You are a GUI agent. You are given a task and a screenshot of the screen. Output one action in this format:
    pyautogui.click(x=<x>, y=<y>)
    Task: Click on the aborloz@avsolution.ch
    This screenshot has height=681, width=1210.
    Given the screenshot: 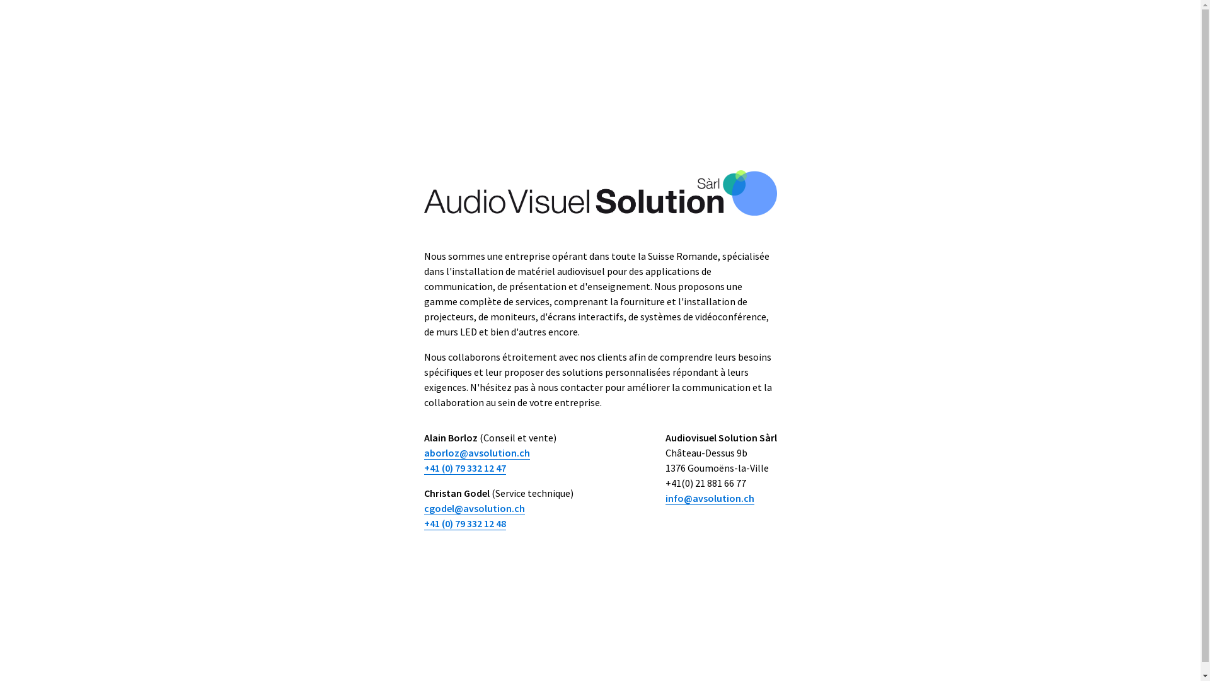 What is the action you would take?
    pyautogui.click(x=476, y=453)
    